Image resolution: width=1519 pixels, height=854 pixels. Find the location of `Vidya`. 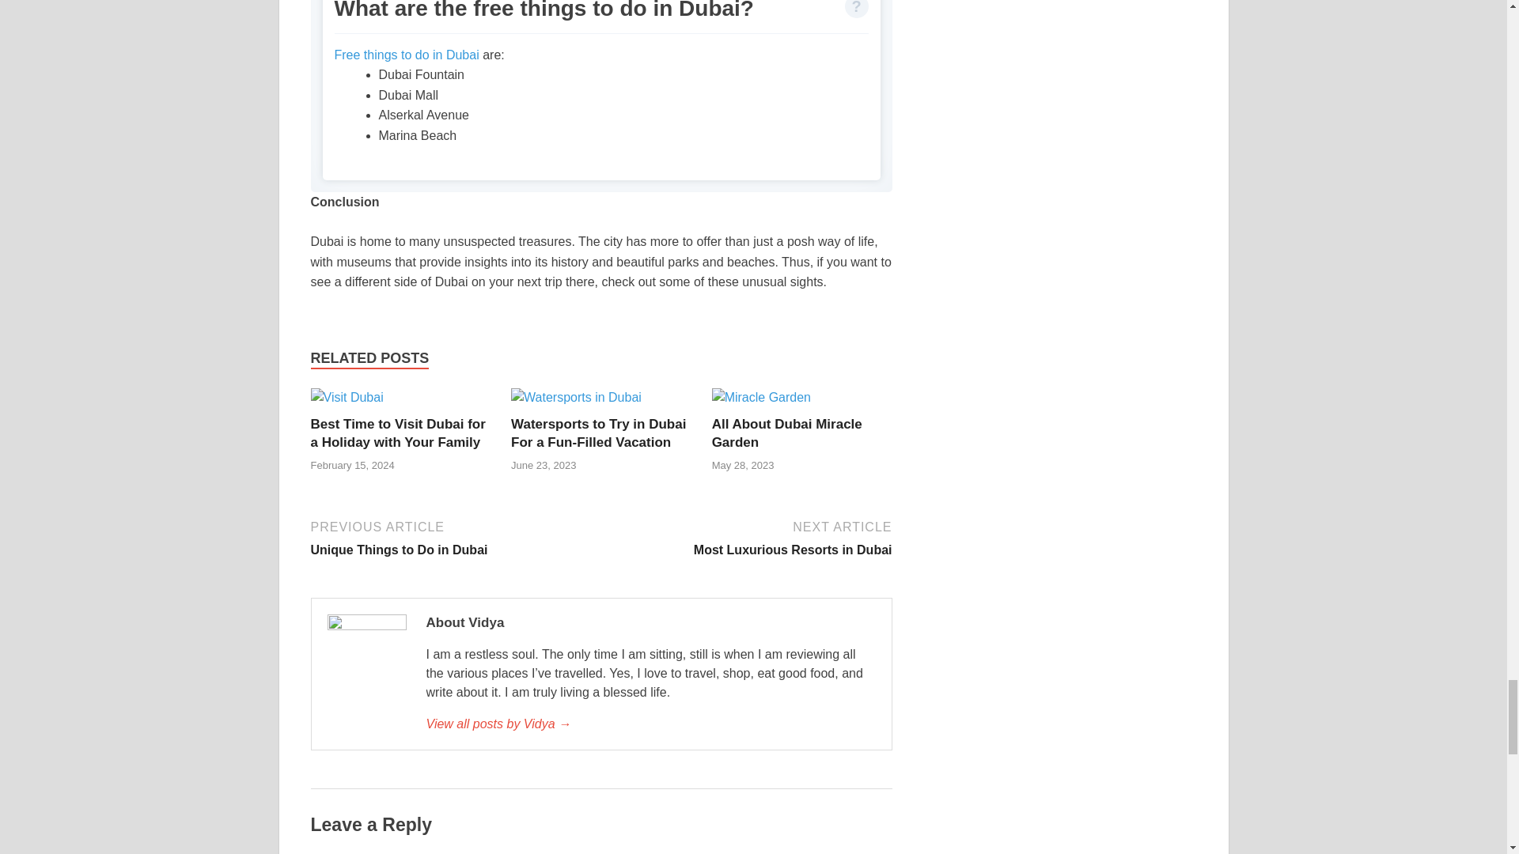

Vidya is located at coordinates (650, 724).